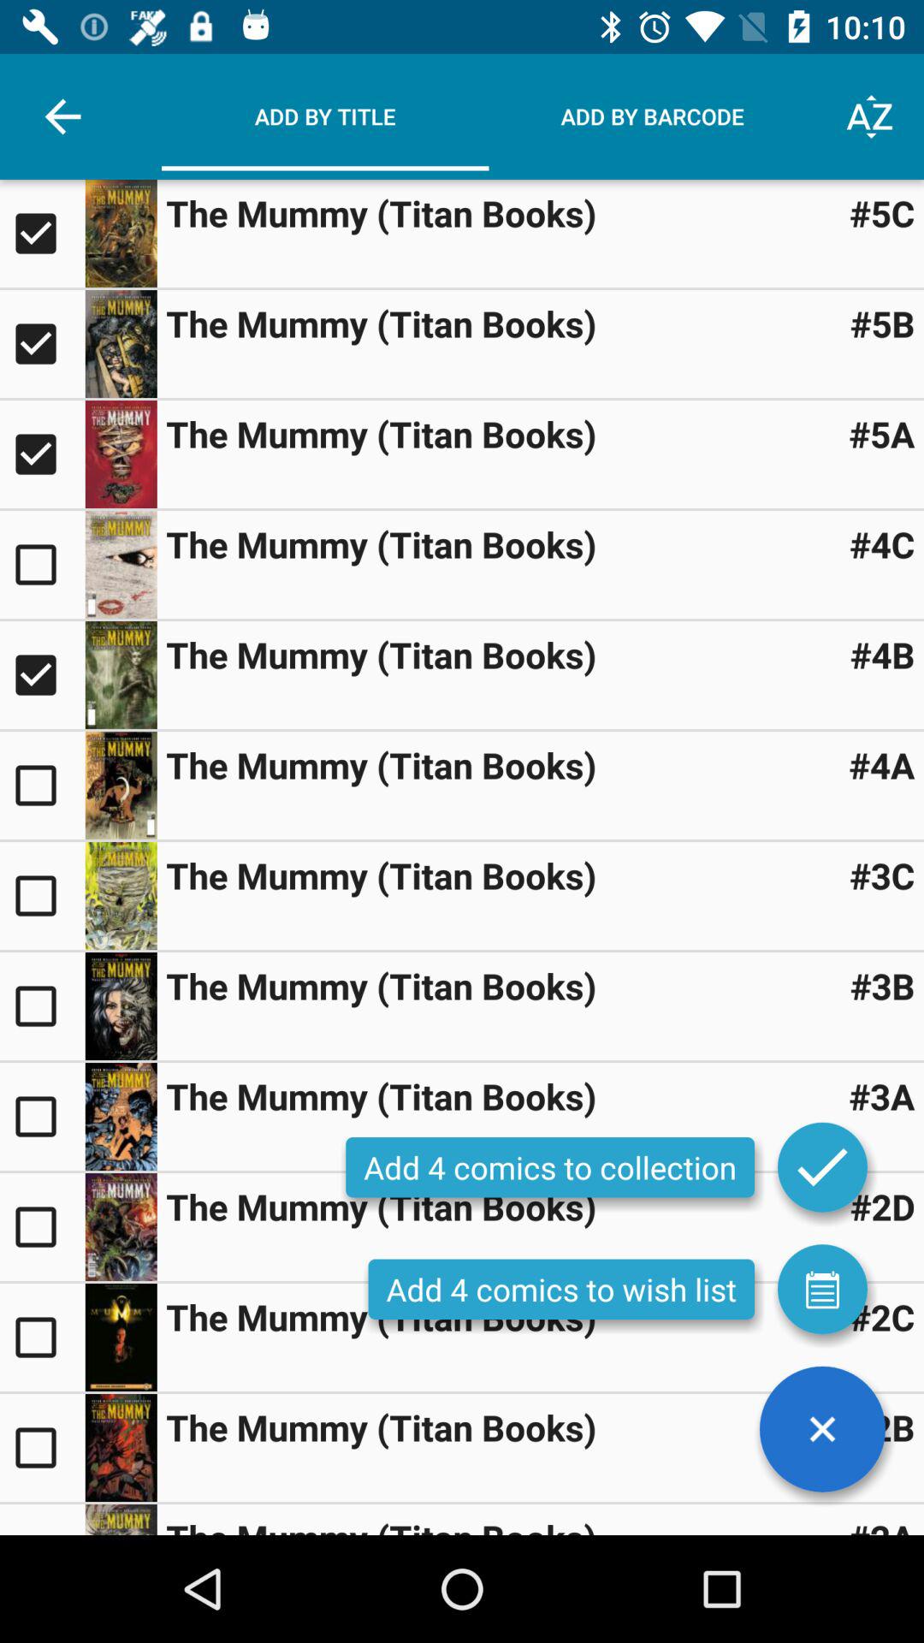 The width and height of the screenshot is (924, 1643). Describe the element at coordinates (882, 1207) in the screenshot. I see `flip until #2d item` at that location.